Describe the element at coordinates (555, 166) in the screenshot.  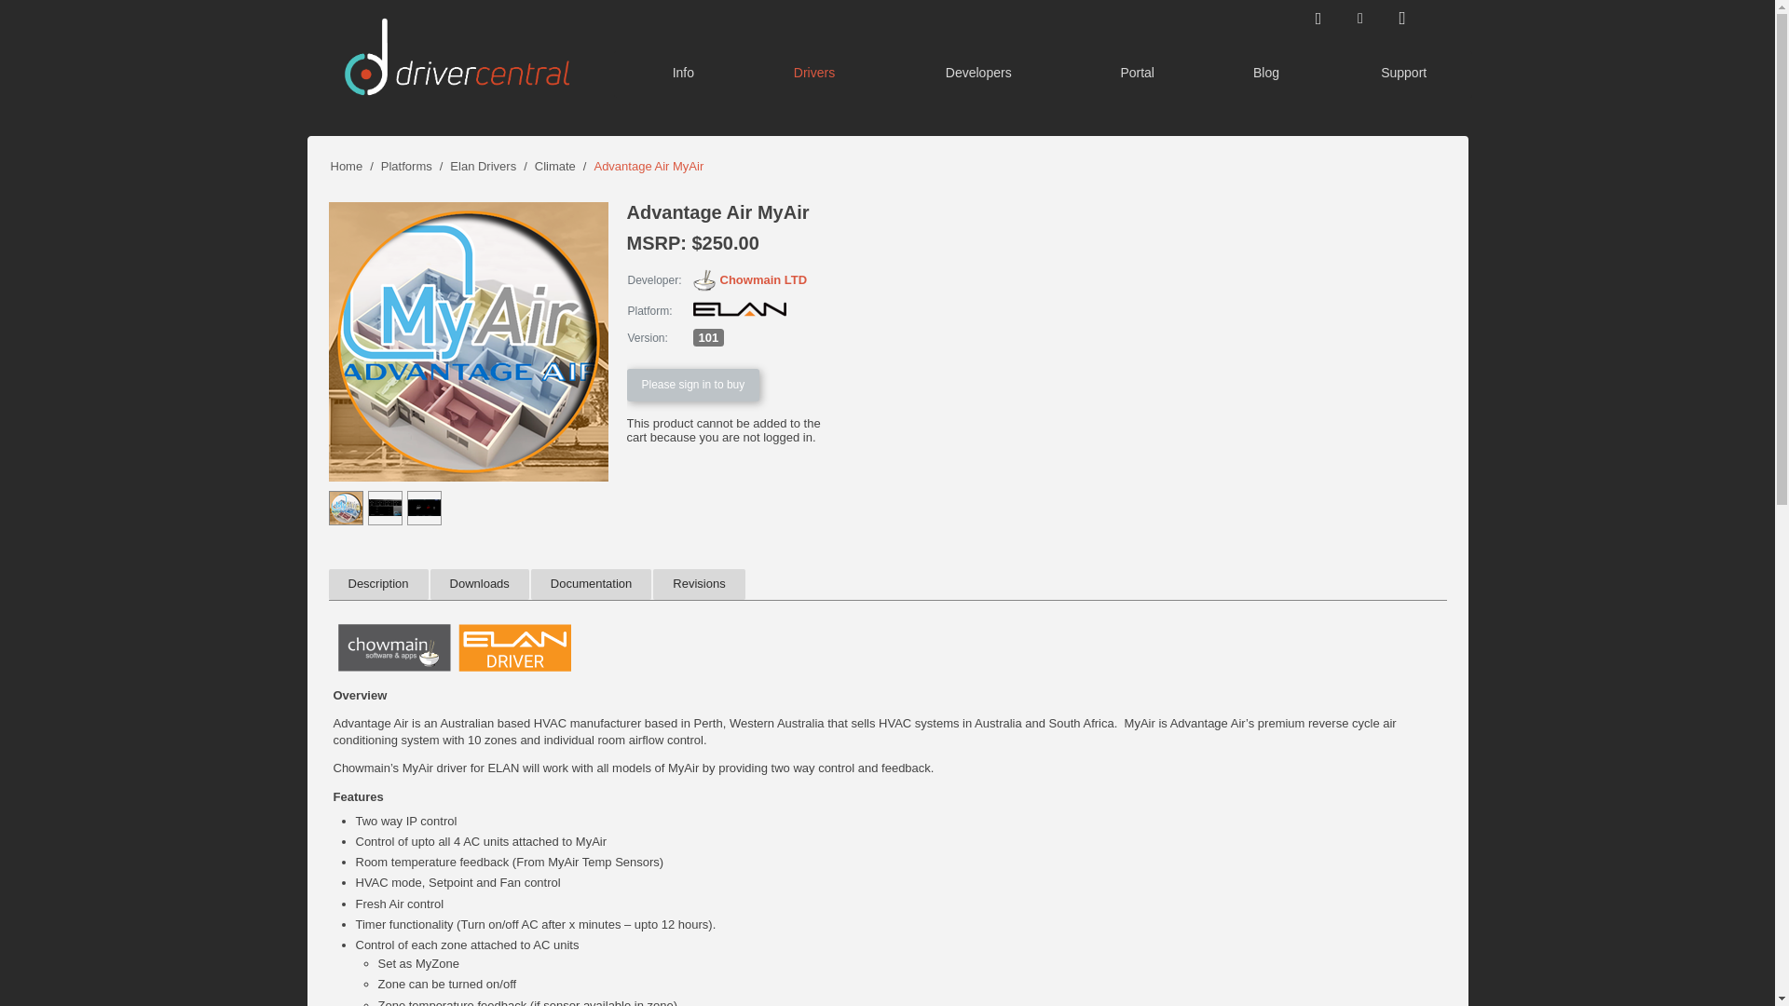
I see `Climate` at that location.